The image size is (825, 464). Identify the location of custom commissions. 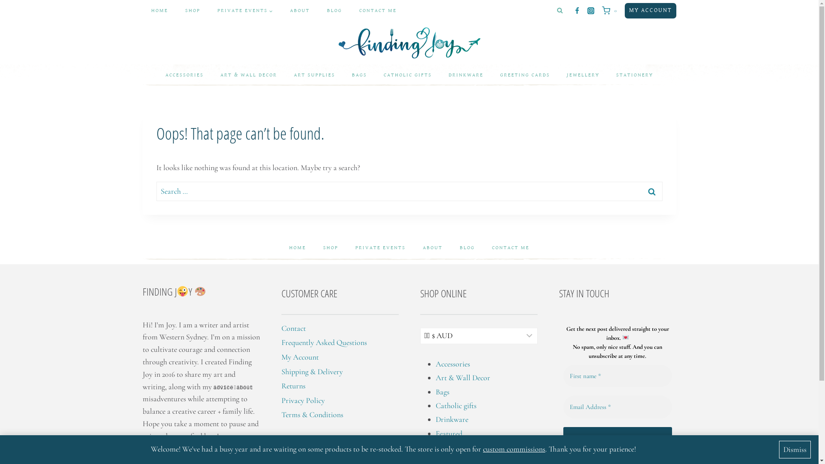
(514, 449).